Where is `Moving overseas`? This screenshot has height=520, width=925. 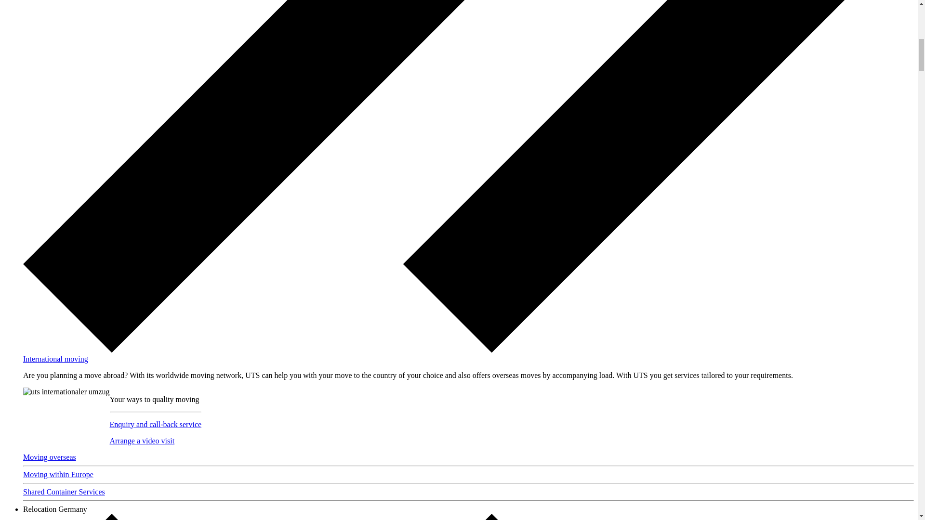 Moving overseas is located at coordinates (49, 456).